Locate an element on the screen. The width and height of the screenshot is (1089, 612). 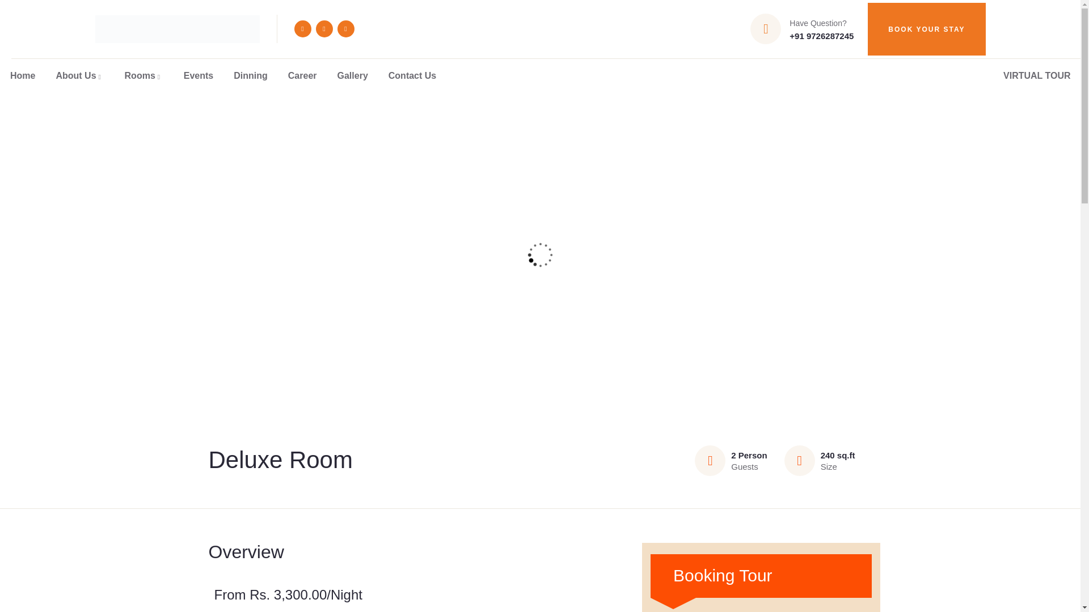
Contact Us is located at coordinates (412, 76).